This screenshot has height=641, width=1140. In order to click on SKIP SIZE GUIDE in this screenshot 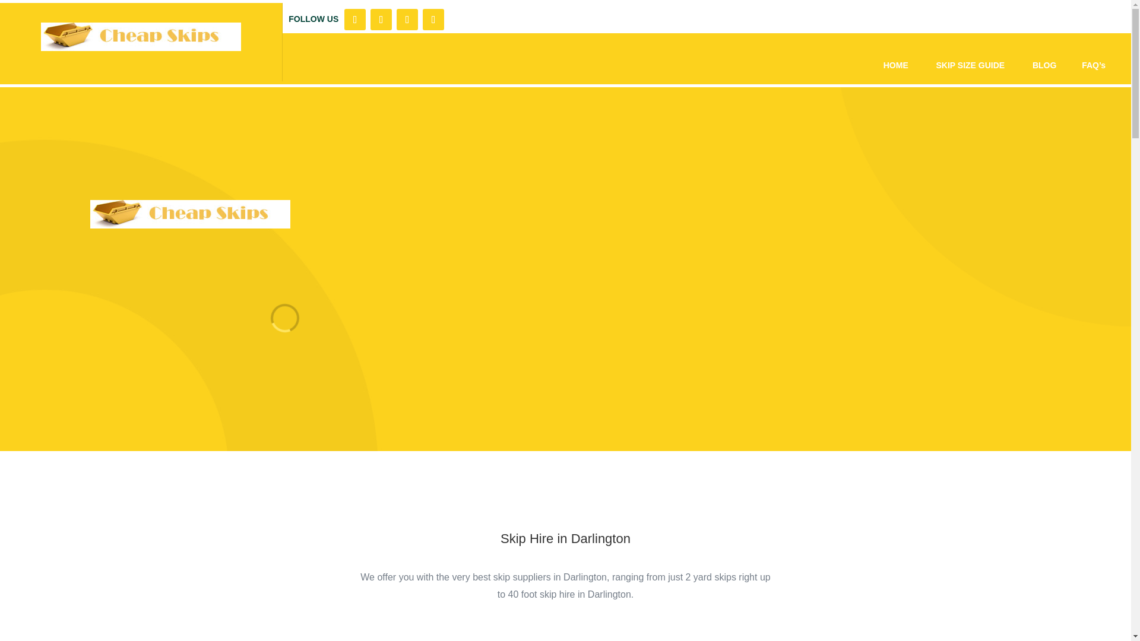, I will do `click(971, 65)`.